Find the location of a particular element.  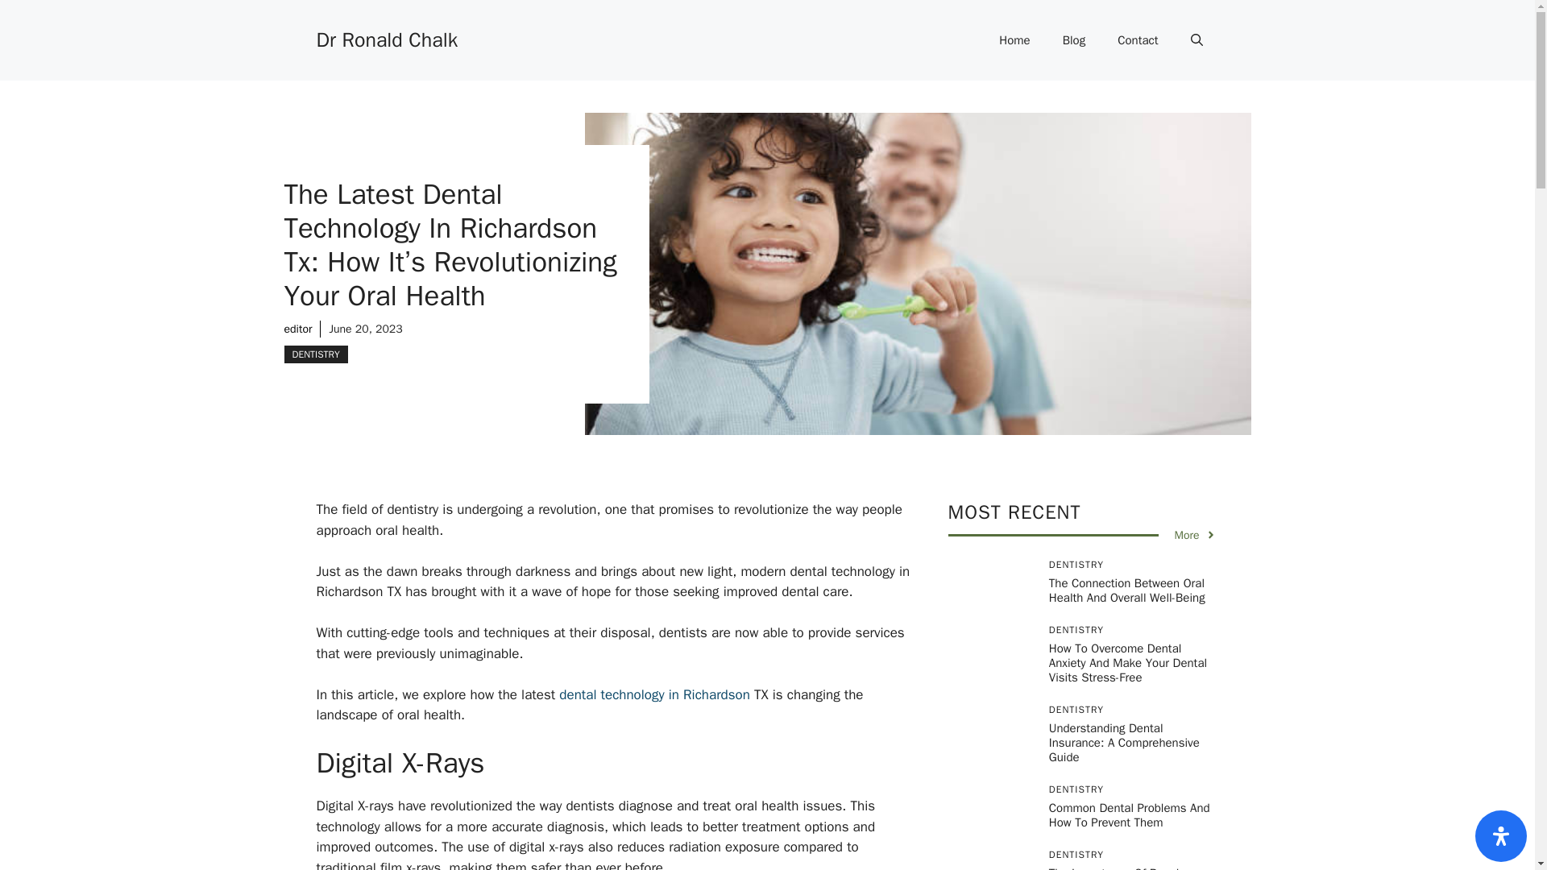

Dr Ronald Chalk is located at coordinates (387, 39).